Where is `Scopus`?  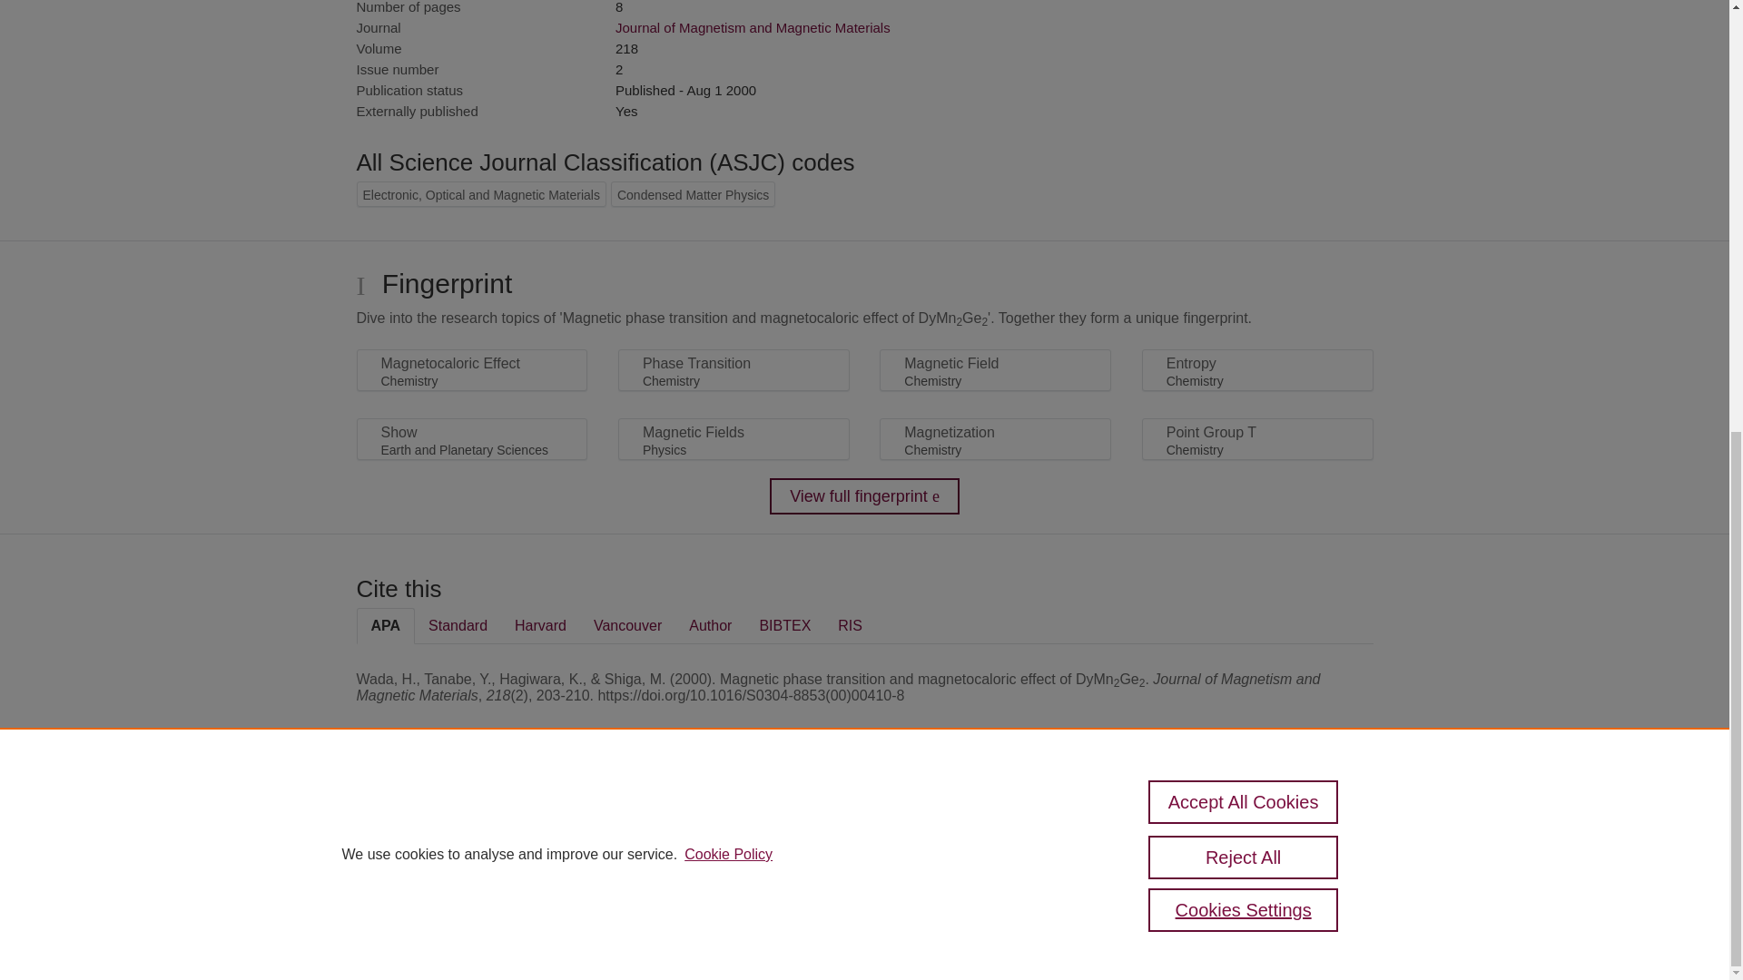
Scopus is located at coordinates (472, 822).